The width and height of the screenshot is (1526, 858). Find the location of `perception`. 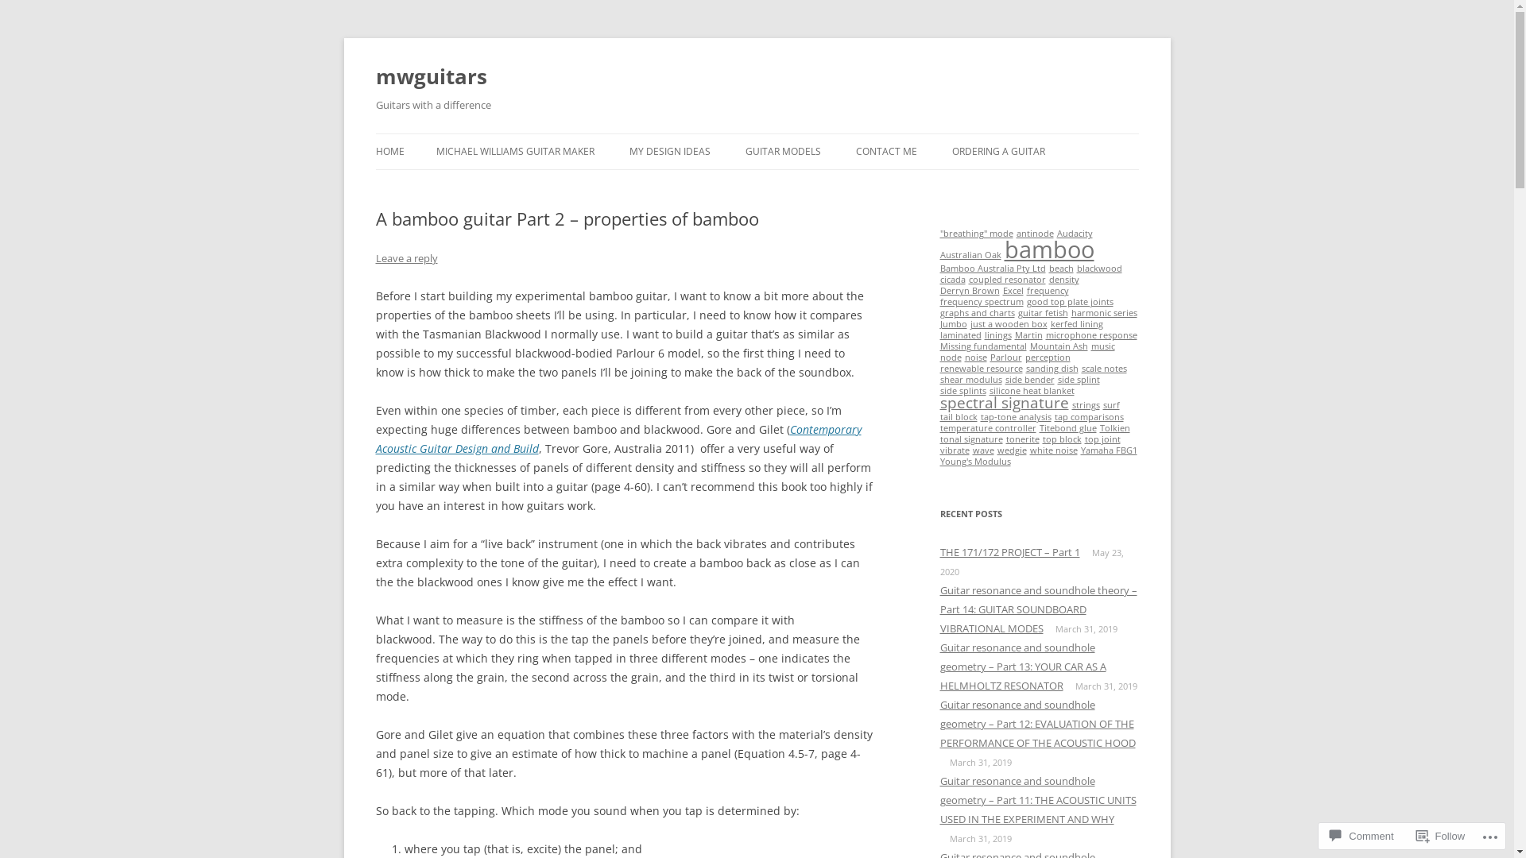

perception is located at coordinates (1048, 357).